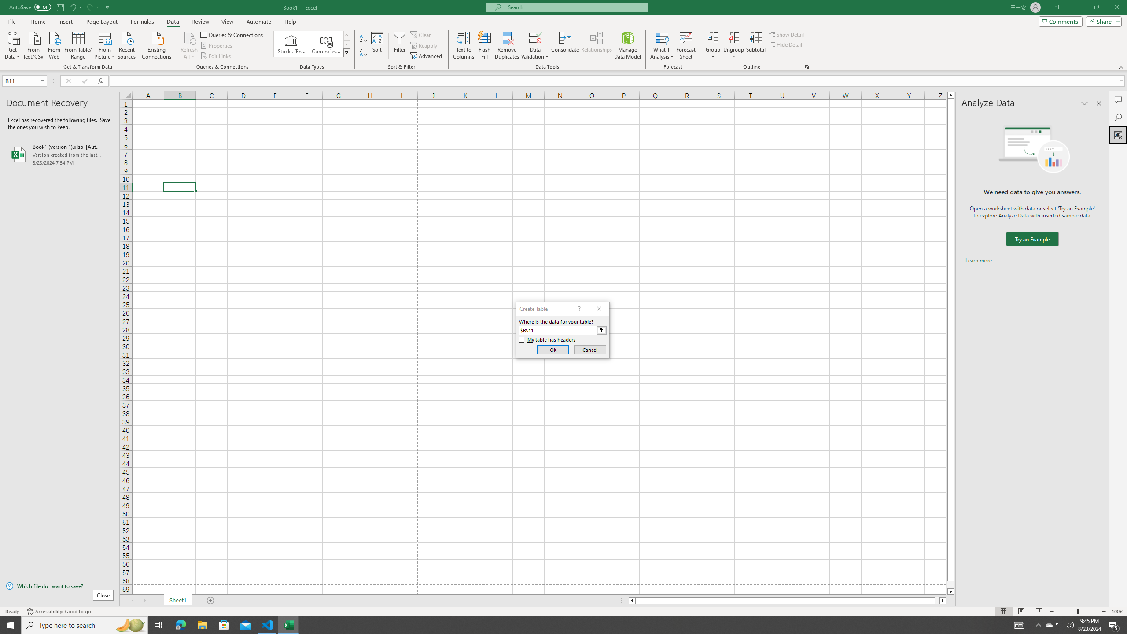  Describe the element at coordinates (1003, 612) in the screenshot. I see `Normal` at that location.